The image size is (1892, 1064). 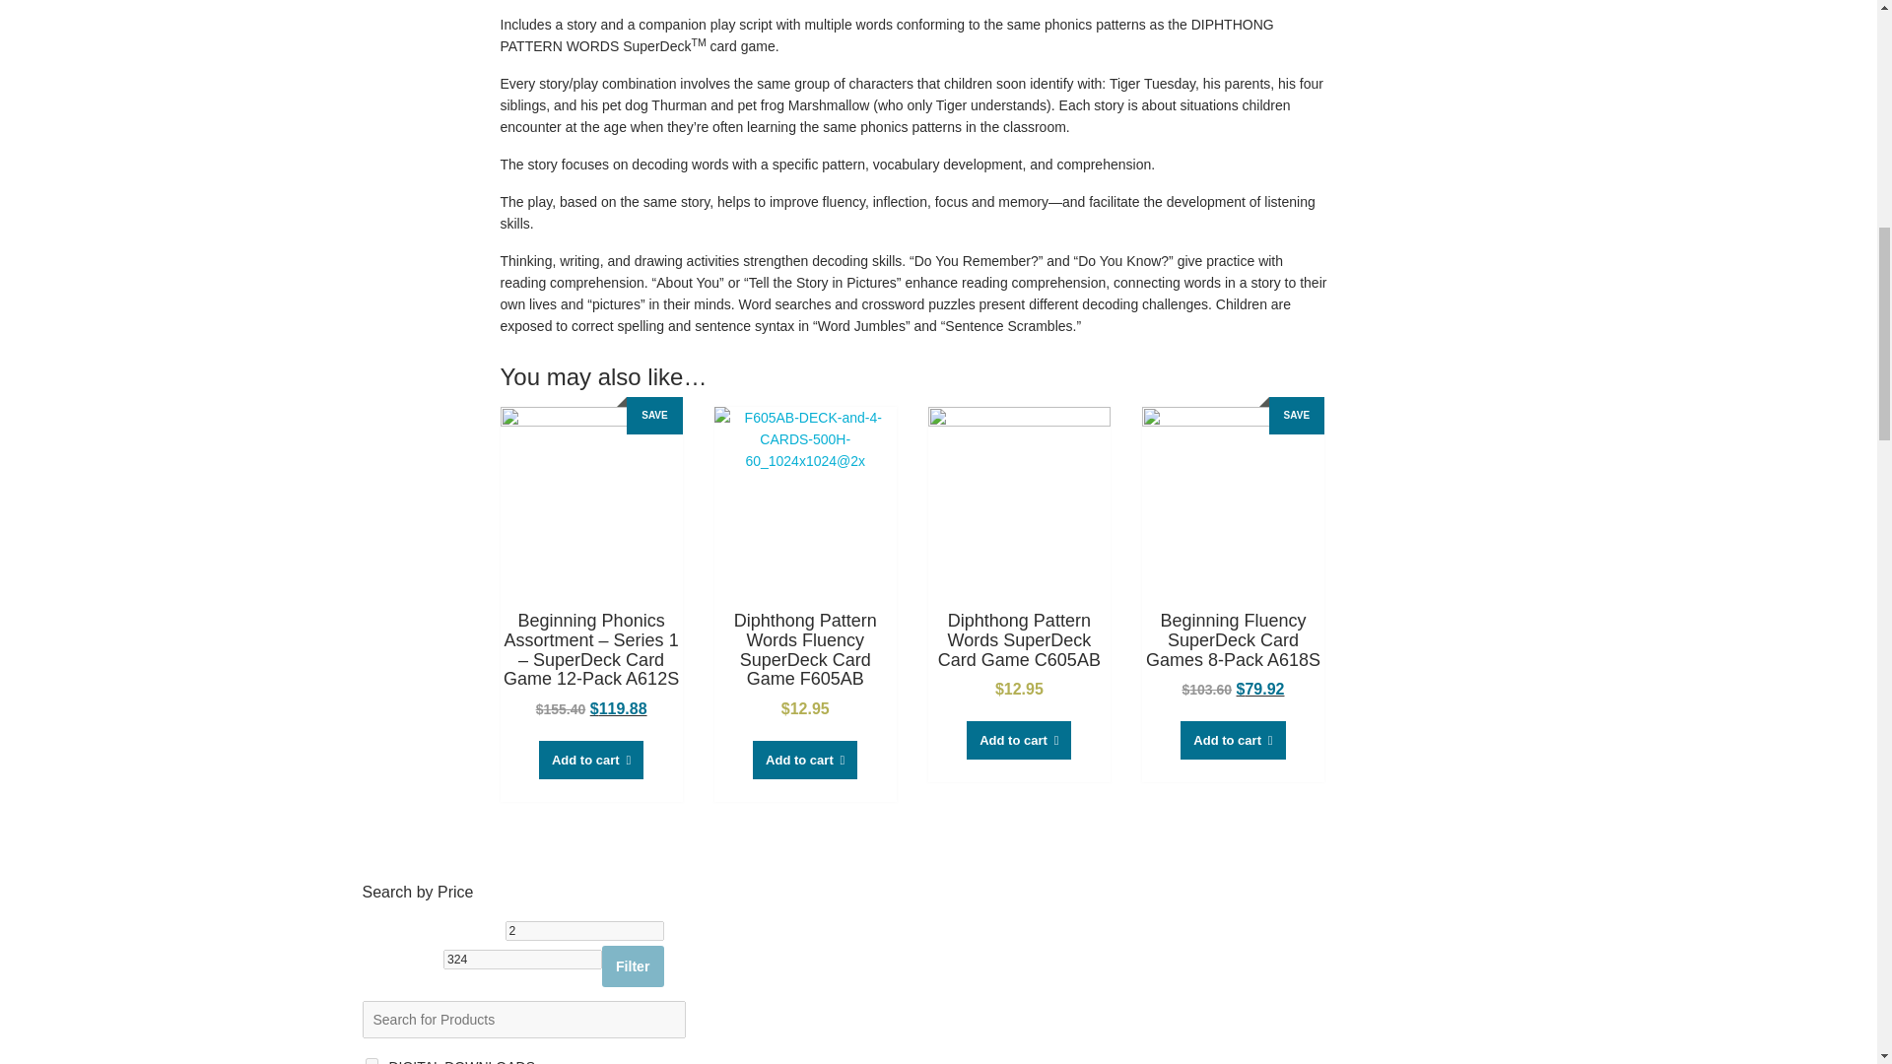 What do you see at coordinates (522, 960) in the screenshot?
I see `324` at bounding box center [522, 960].